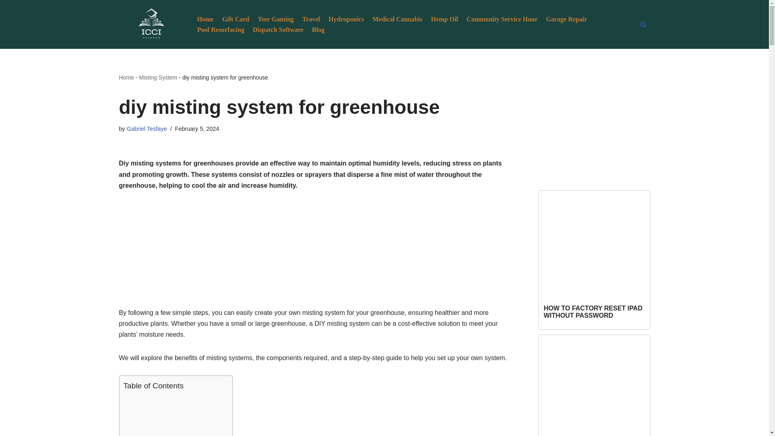 This screenshot has width=775, height=436. Describe the element at coordinates (311, 19) in the screenshot. I see `Travel` at that location.